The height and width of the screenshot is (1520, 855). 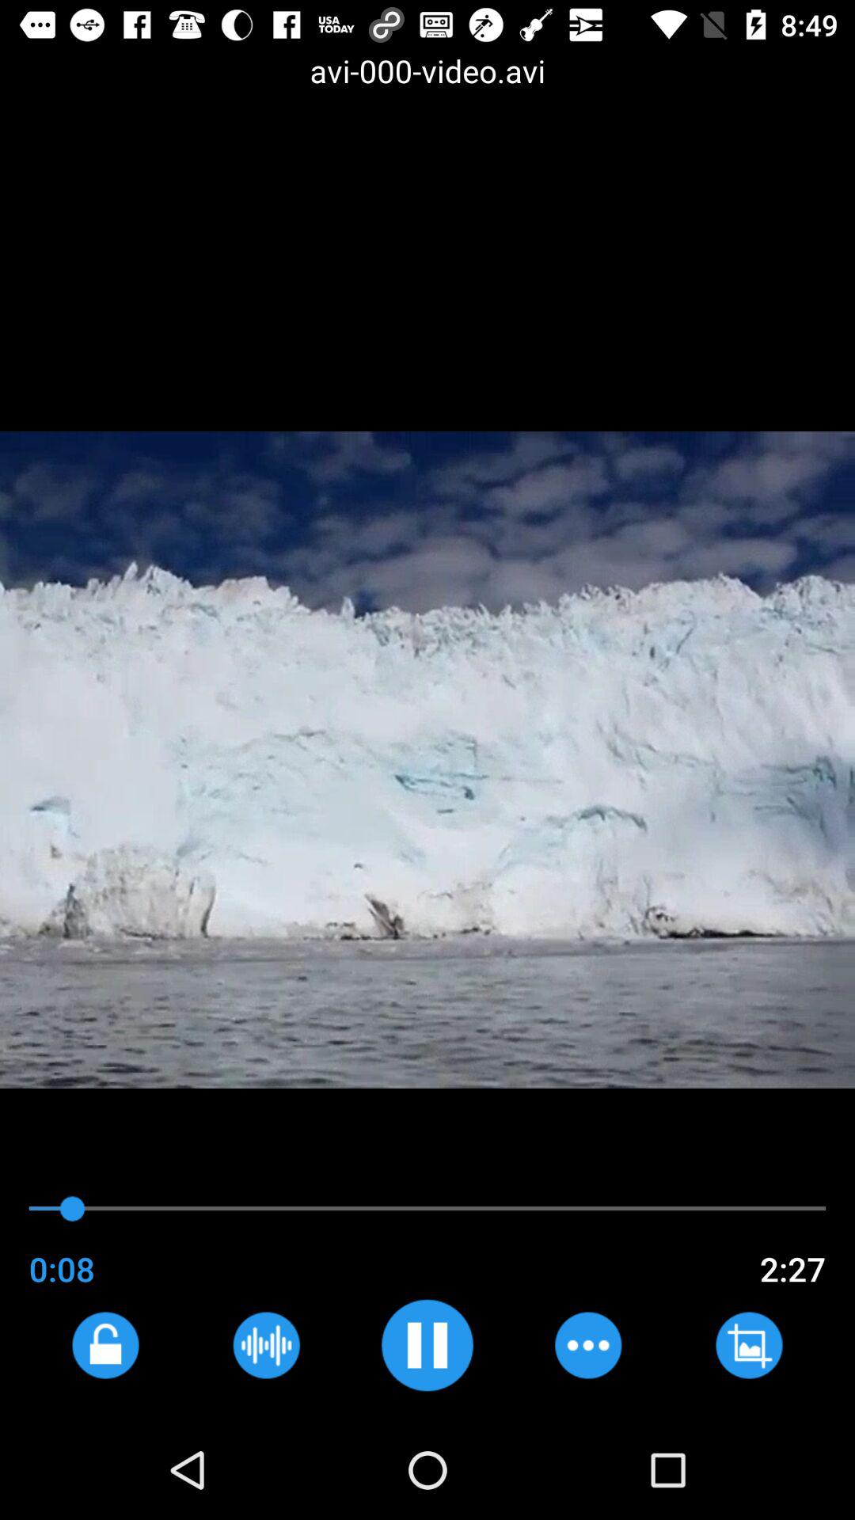 I want to click on listen audio, so click(x=266, y=1345).